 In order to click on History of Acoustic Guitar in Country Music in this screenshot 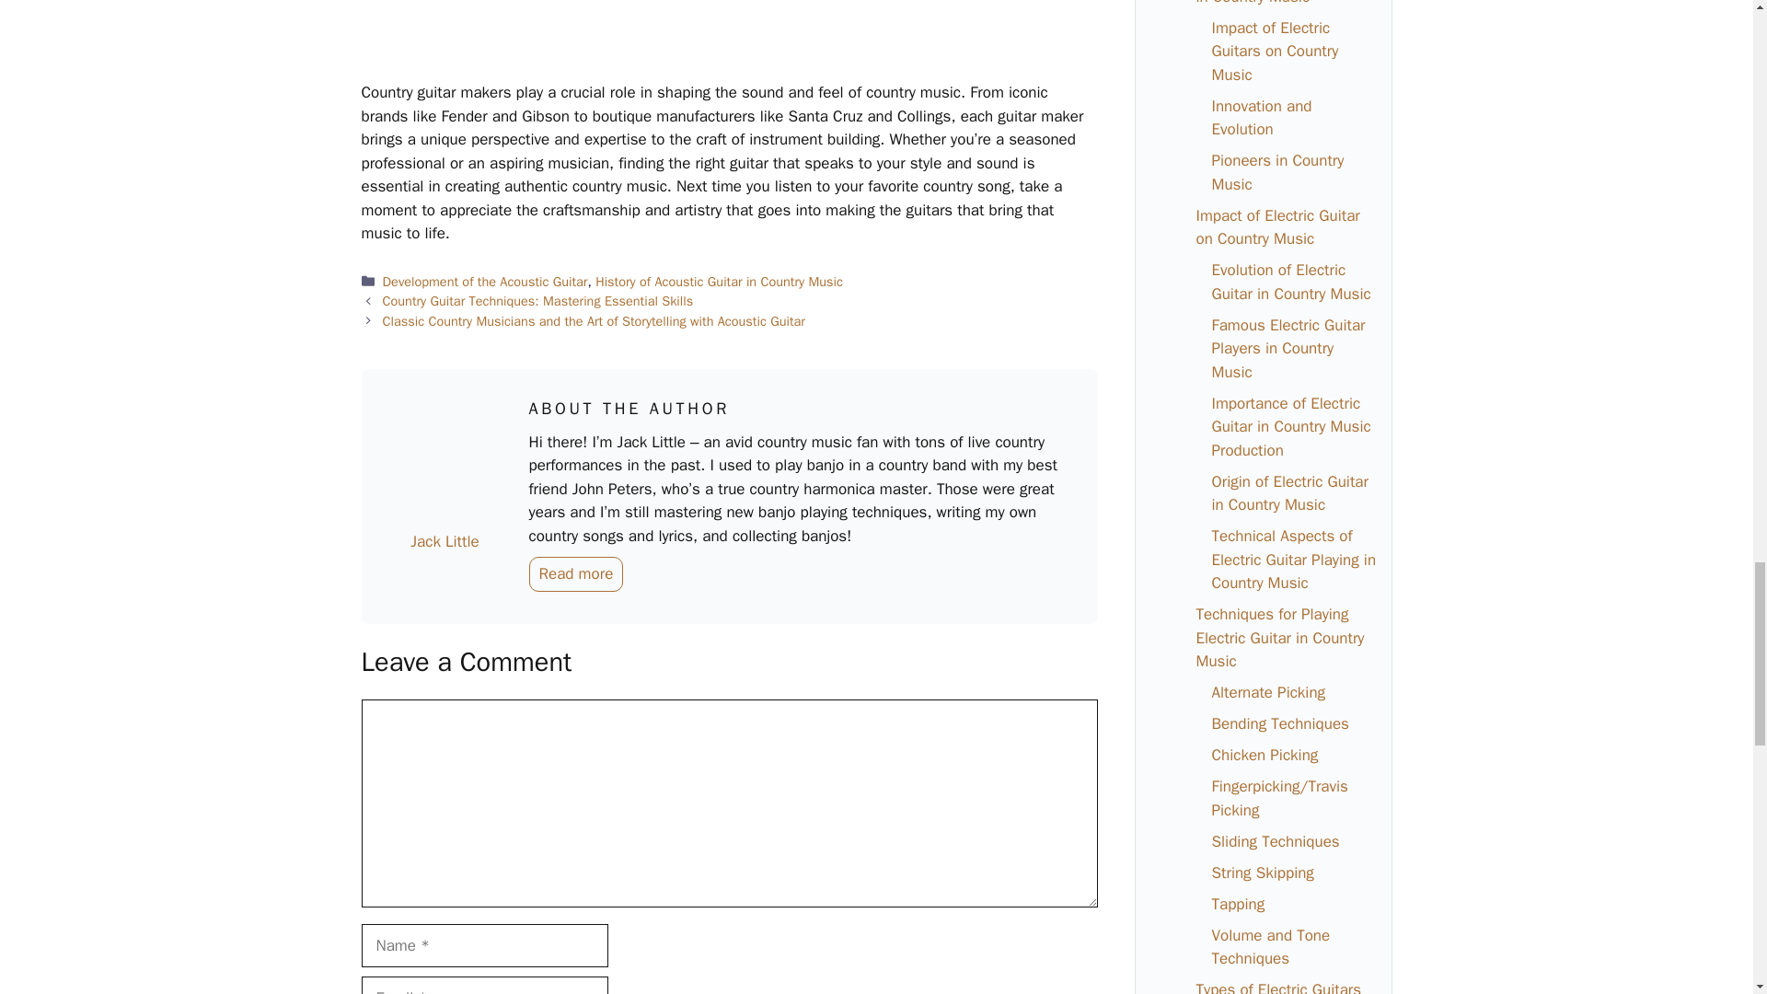, I will do `click(719, 282)`.